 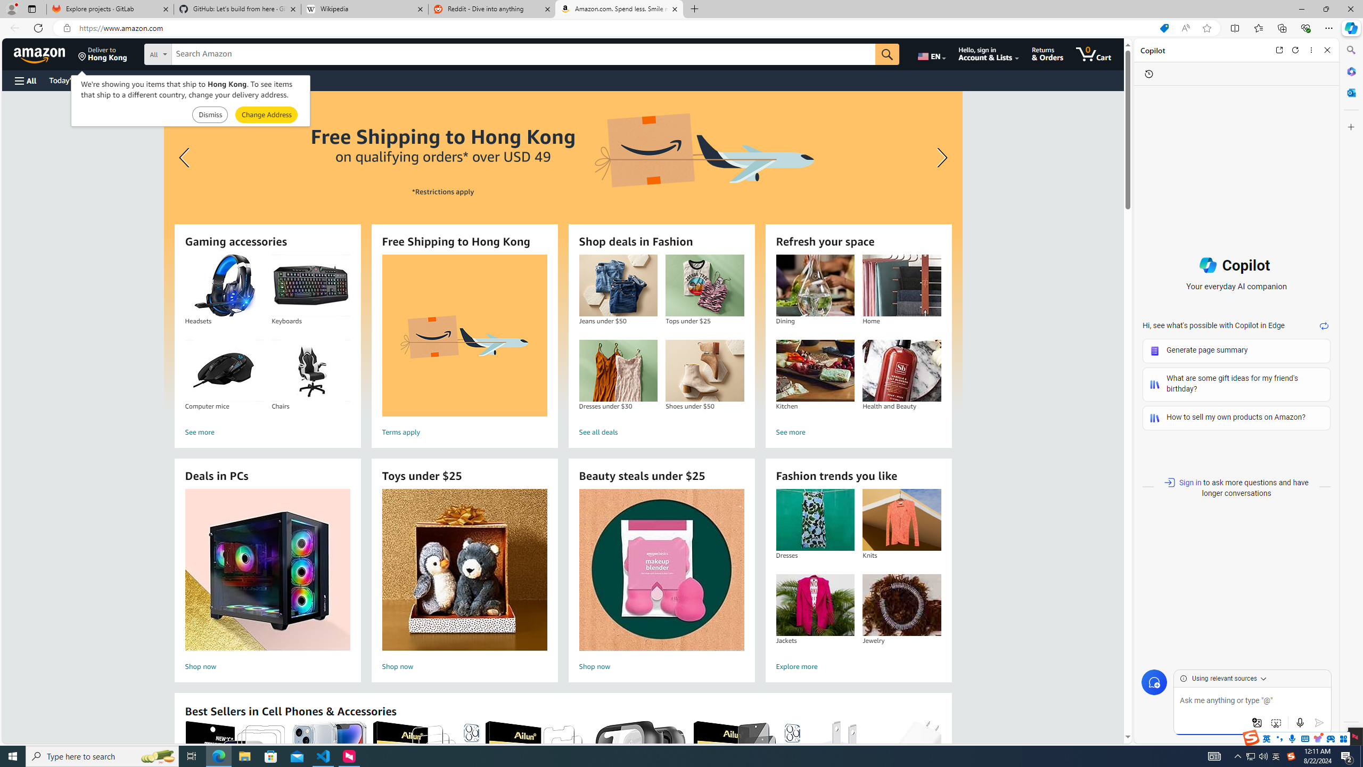 What do you see at coordinates (618, 371) in the screenshot?
I see `Dresses under $30` at bounding box center [618, 371].